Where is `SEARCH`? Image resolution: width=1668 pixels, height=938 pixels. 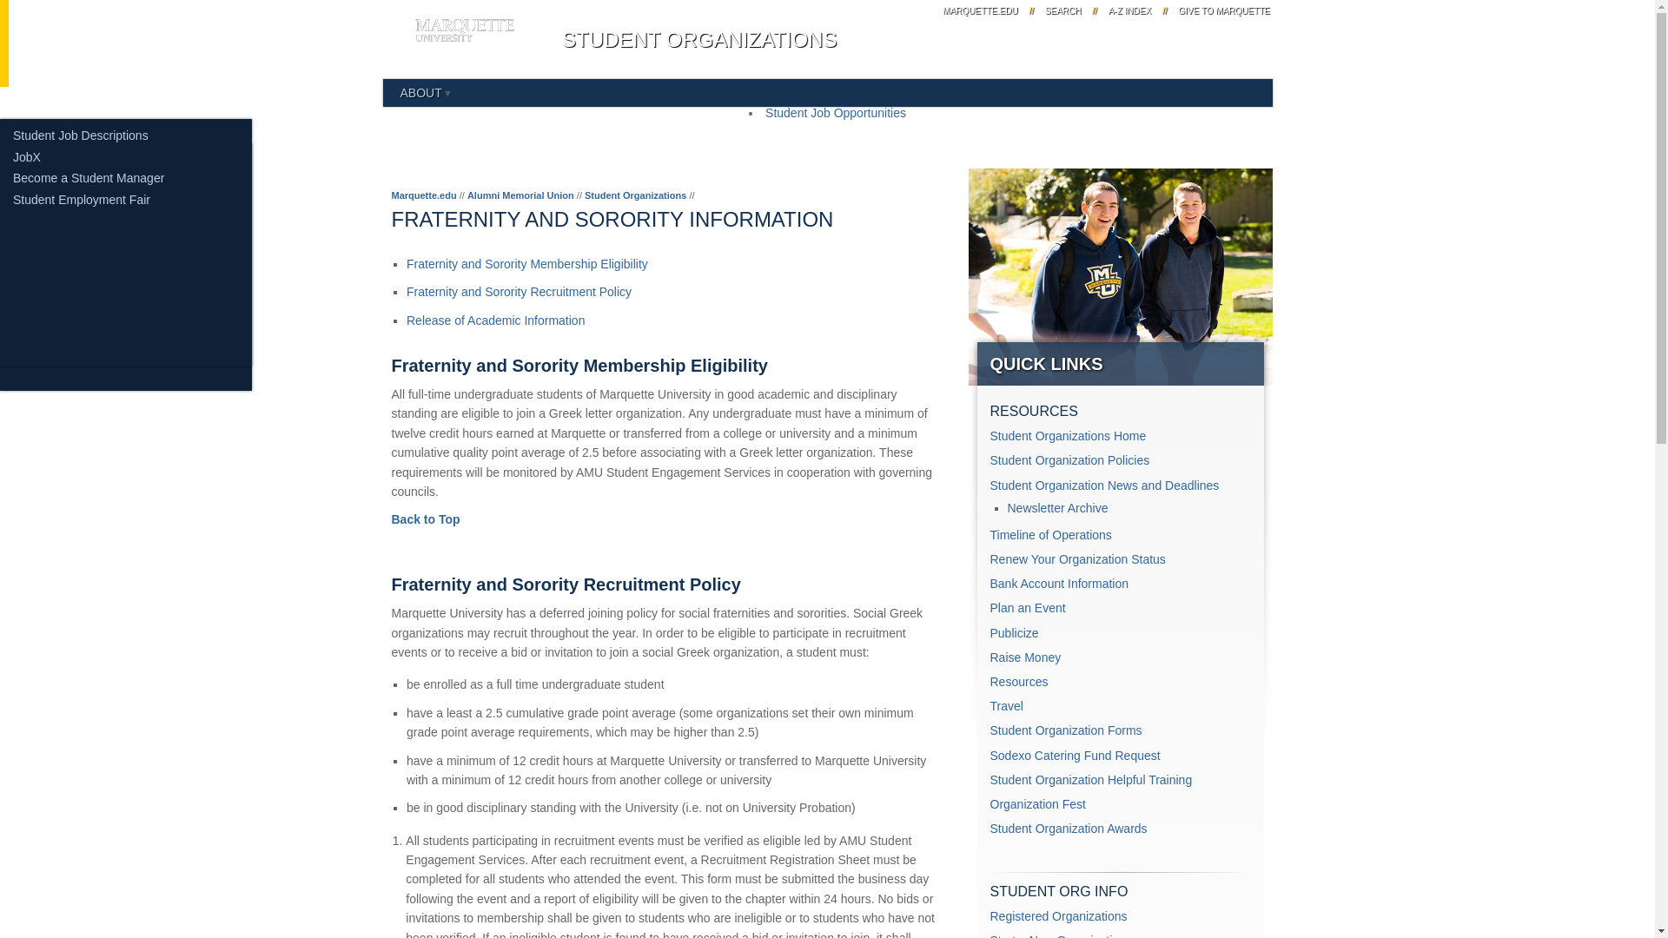
SEARCH is located at coordinates (1063, 10).